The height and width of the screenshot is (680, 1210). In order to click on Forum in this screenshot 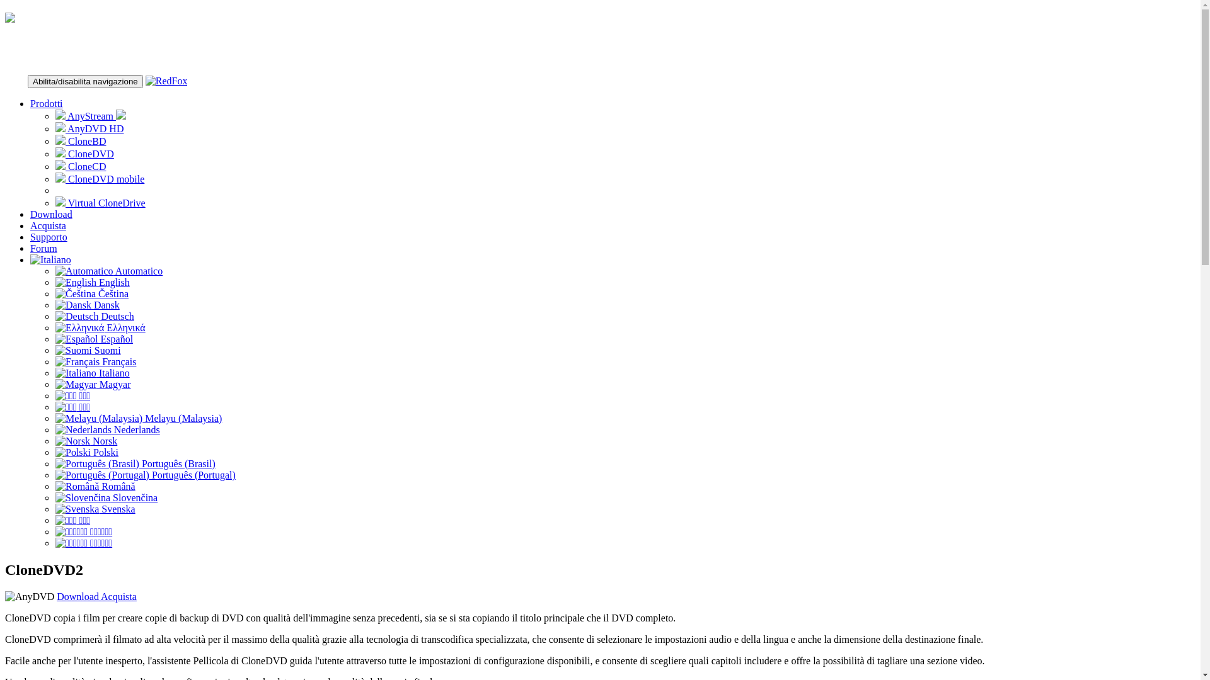, I will do `click(44, 248)`.